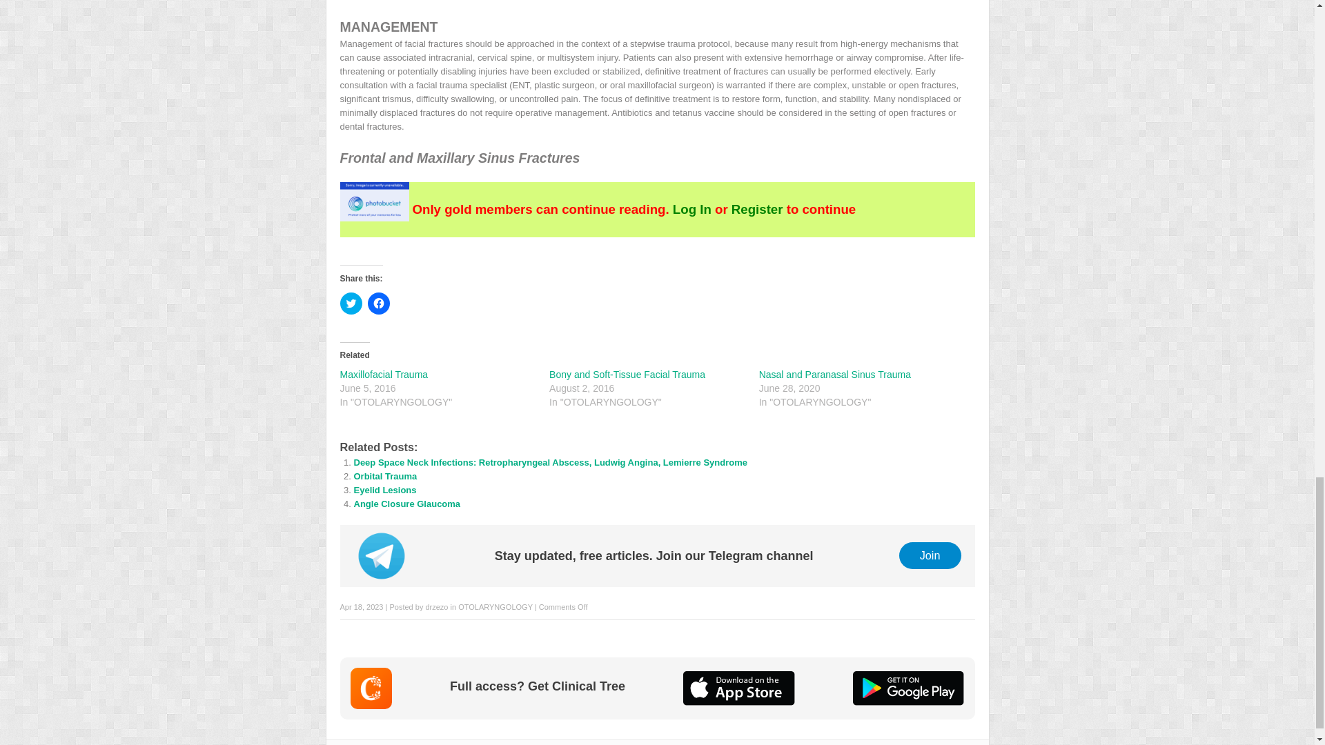  I want to click on Angle Closure Glaucoma, so click(406, 504).